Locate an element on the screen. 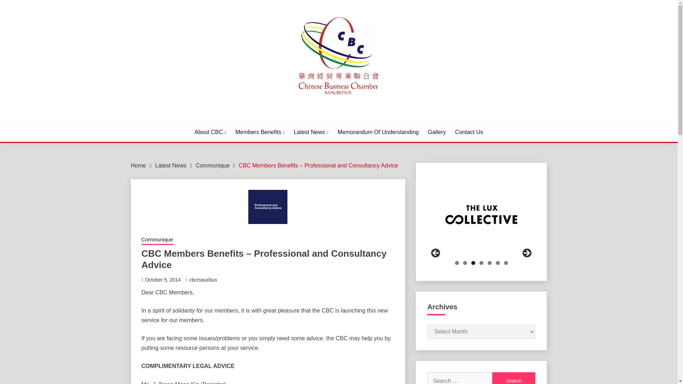 The image size is (683, 384). CBC MAURITIUS is located at coordinates (183, 113).